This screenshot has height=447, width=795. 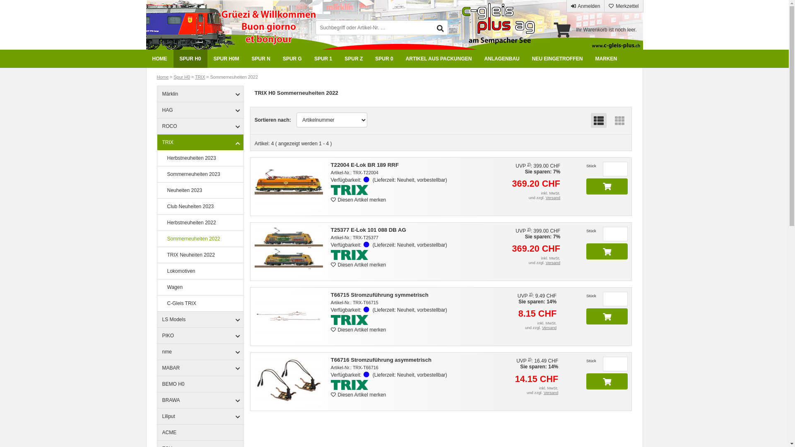 I want to click on BEMO H0, so click(x=200, y=384).